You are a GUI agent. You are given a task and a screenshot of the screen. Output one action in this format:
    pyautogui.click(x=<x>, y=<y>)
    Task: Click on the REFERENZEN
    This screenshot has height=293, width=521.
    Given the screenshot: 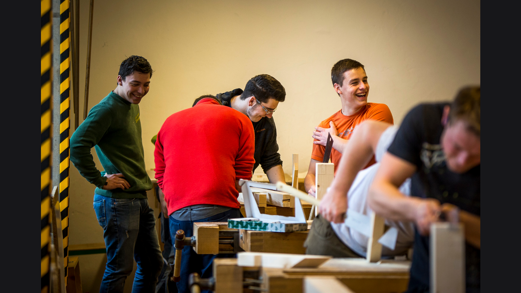 What is the action you would take?
    pyautogui.click(x=282, y=26)
    